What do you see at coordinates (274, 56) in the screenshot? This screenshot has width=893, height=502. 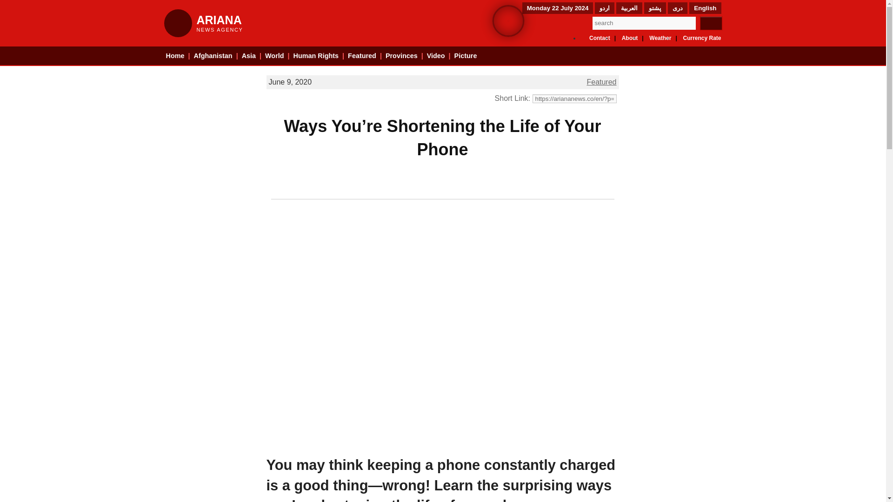 I see `World` at bounding box center [274, 56].